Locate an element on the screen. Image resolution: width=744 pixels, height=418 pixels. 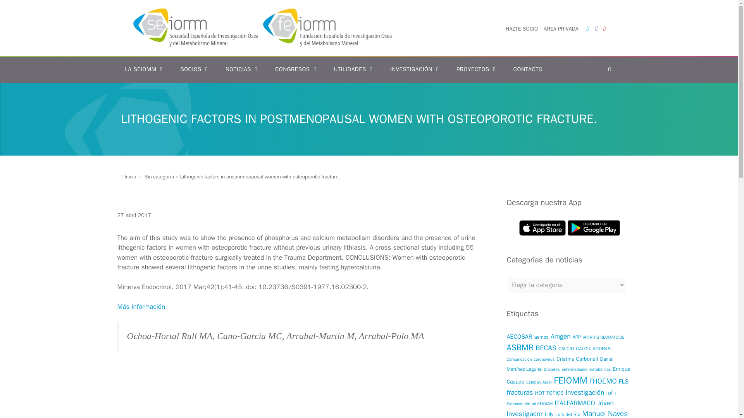
UTILIDADES is located at coordinates (354, 69).